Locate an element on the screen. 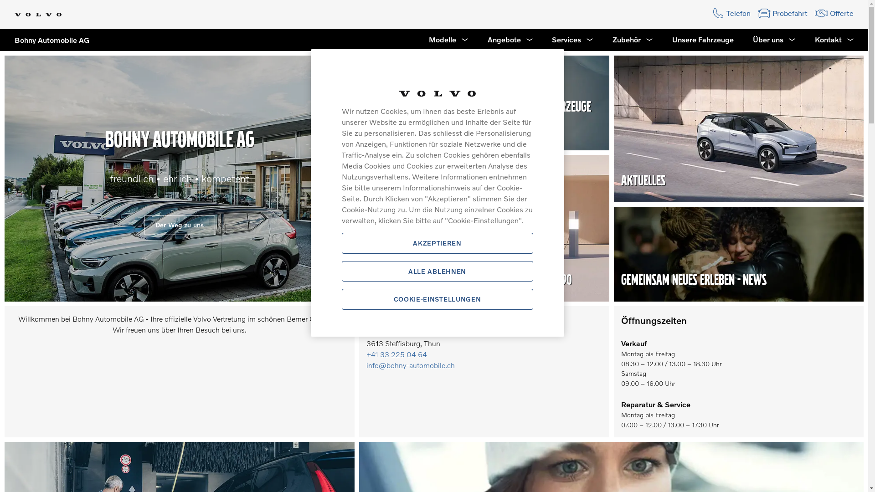 This screenshot has height=492, width=875. Unsere Fahrzeuge is located at coordinates (703, 40).